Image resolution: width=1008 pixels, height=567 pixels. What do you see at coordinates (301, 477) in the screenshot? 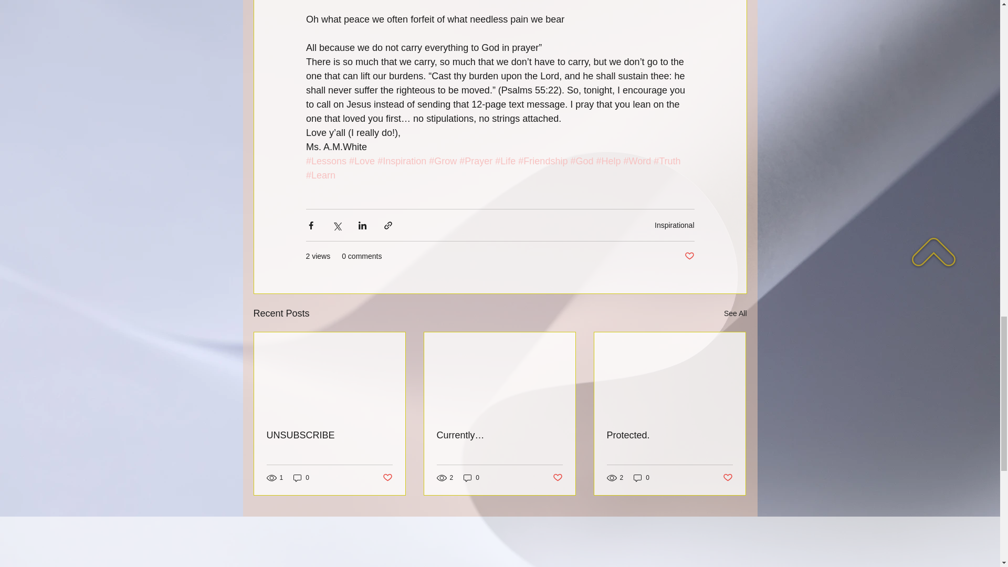
I see `0` at bounding box center [301, 477].